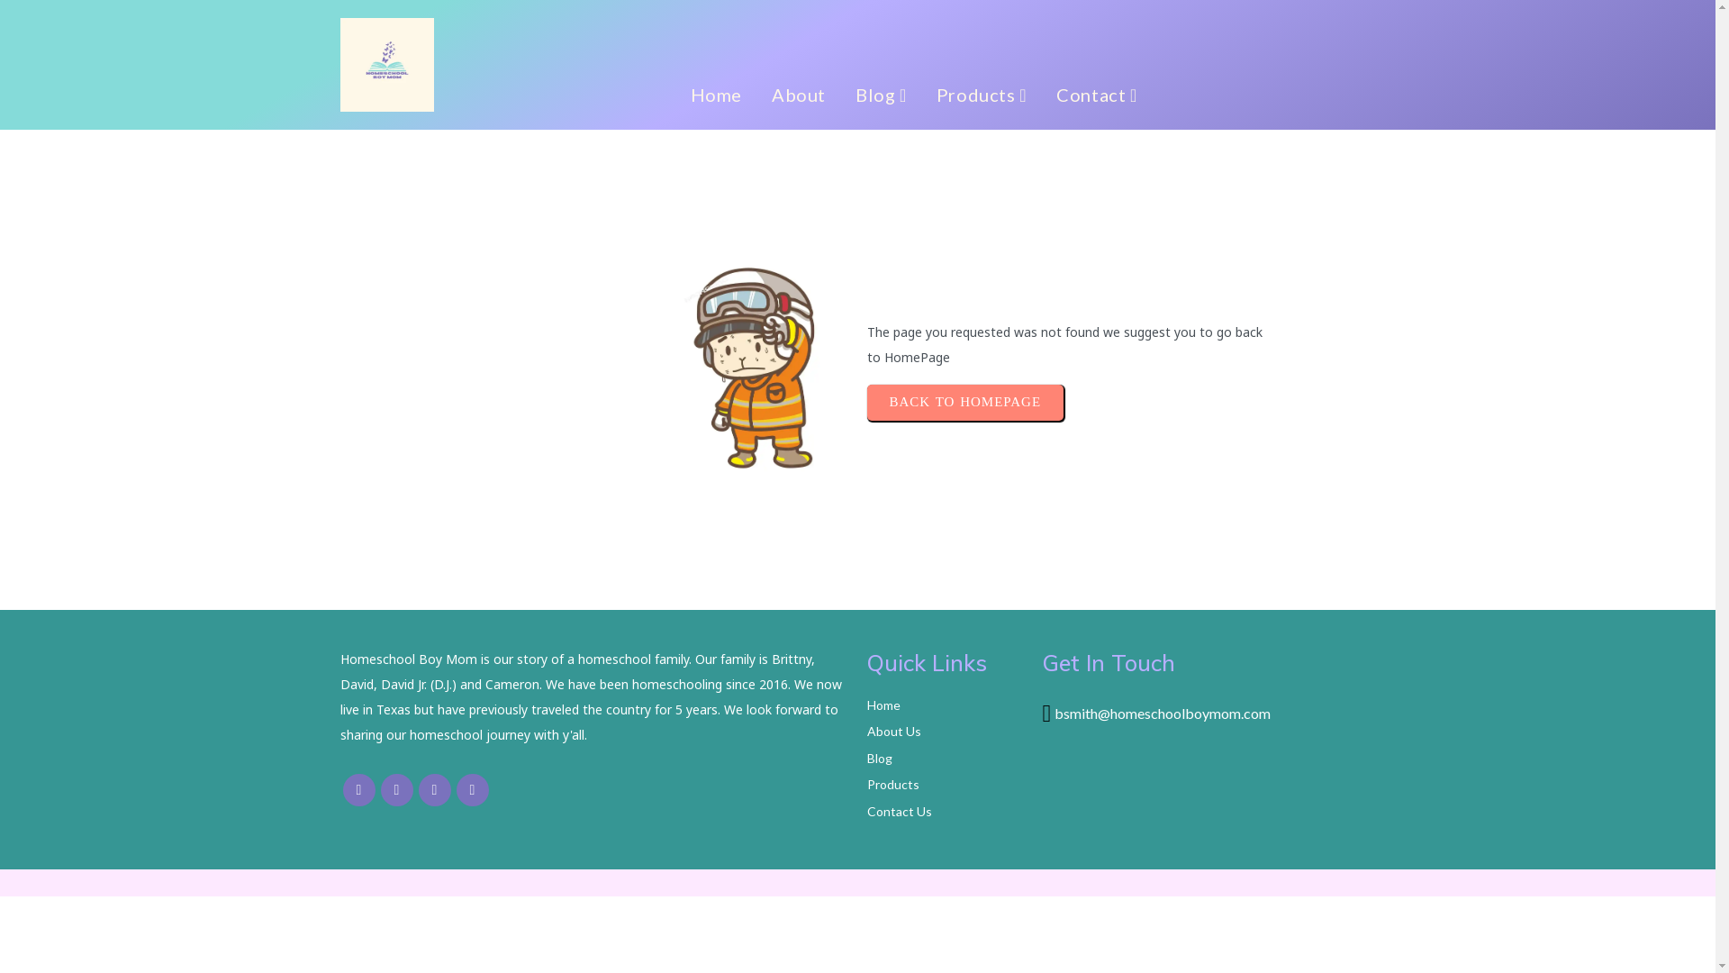 The height and width of the screenshot is (973, 1729). Describe the element at coordinates (1097, 95) in the screenshot. I see `Contact` at that location.